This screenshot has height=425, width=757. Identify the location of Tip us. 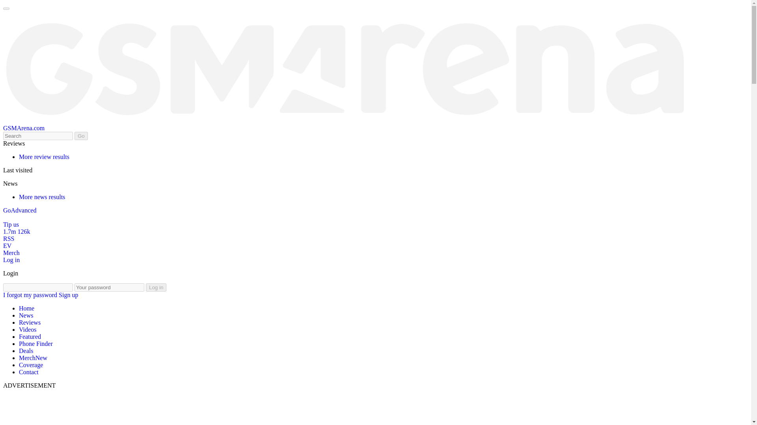
(11, 228).